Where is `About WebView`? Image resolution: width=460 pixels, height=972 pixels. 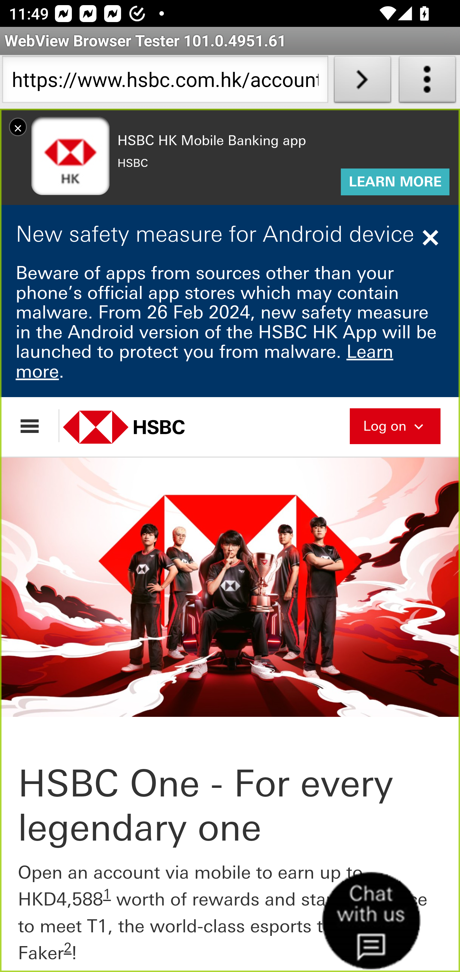
About WebView is located at coordinates (427, 82).